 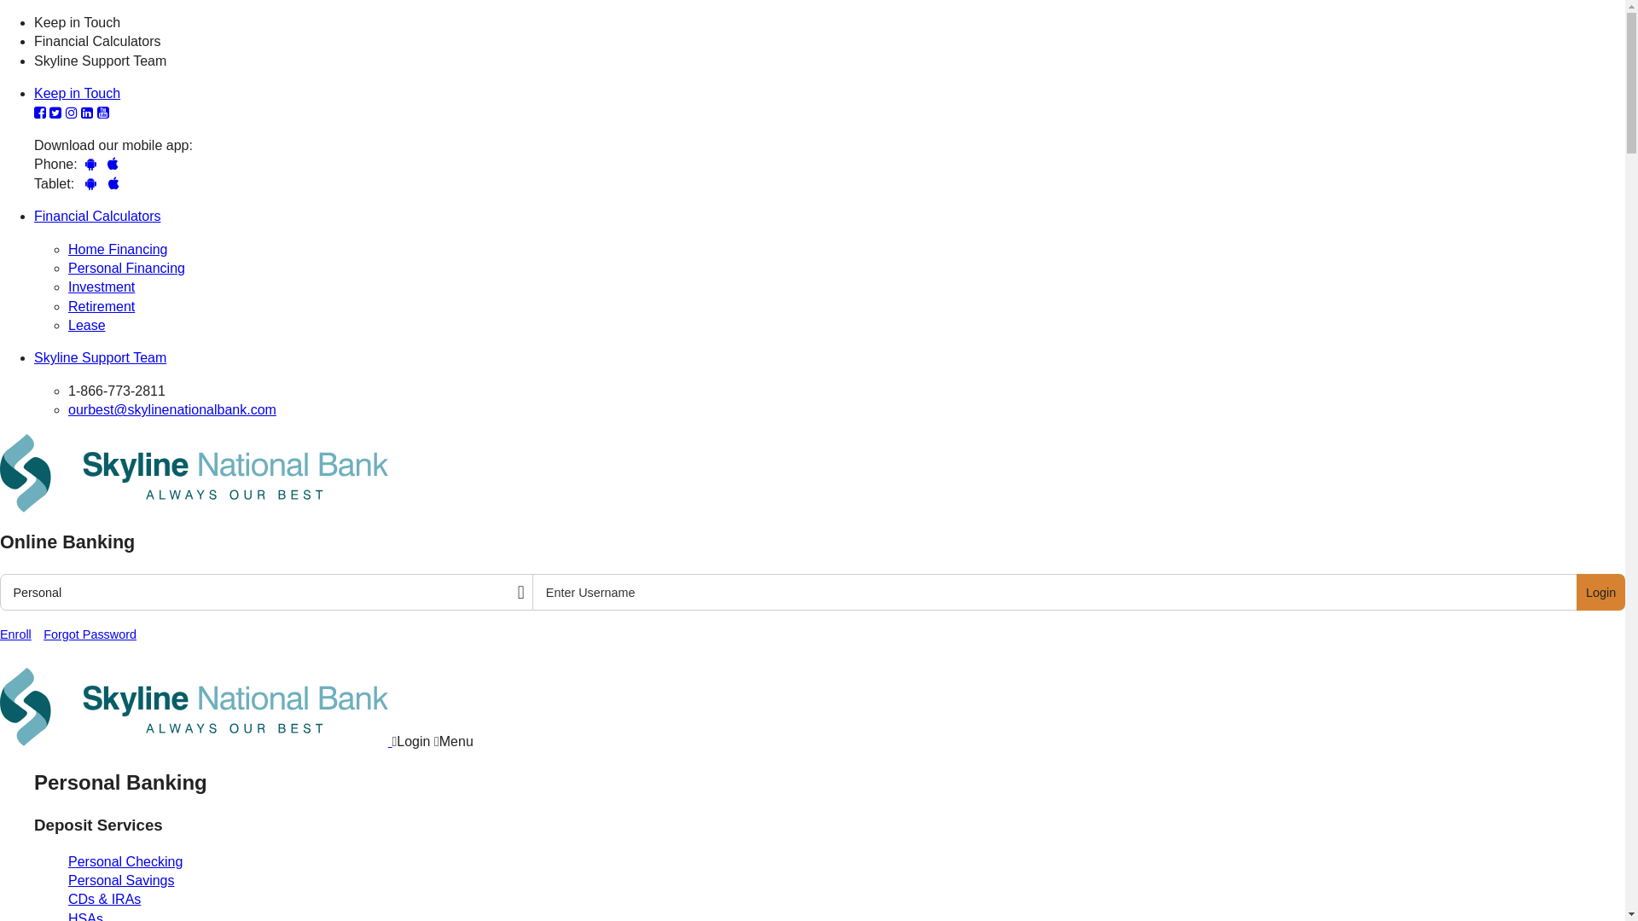 I want to click on CDs & IRAs, so click(x=104, y=899).